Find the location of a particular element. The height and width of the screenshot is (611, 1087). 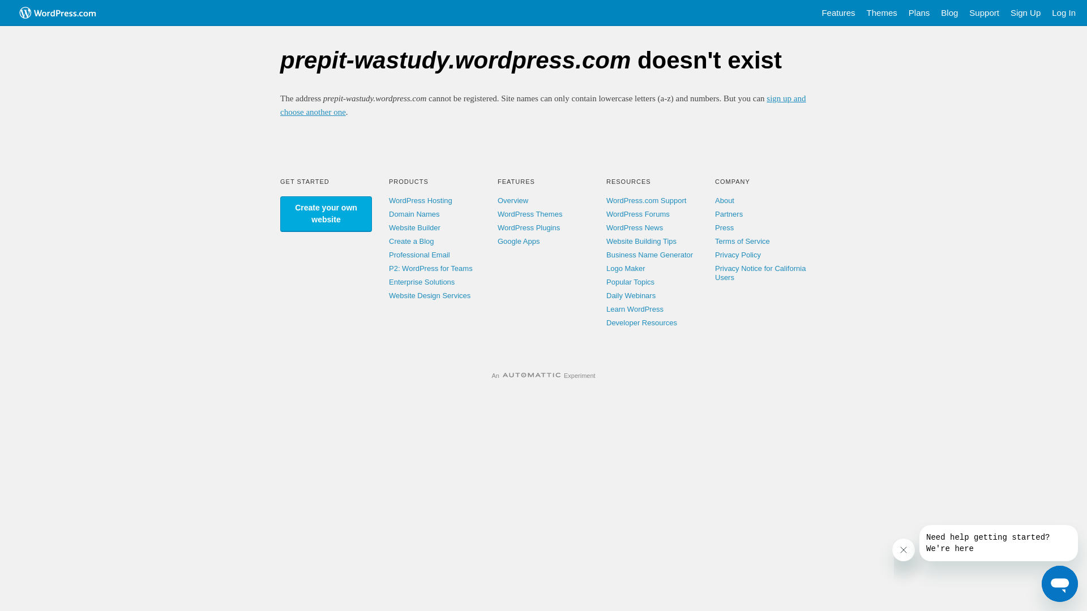

Professional Email is located at coordinates (420, 255).